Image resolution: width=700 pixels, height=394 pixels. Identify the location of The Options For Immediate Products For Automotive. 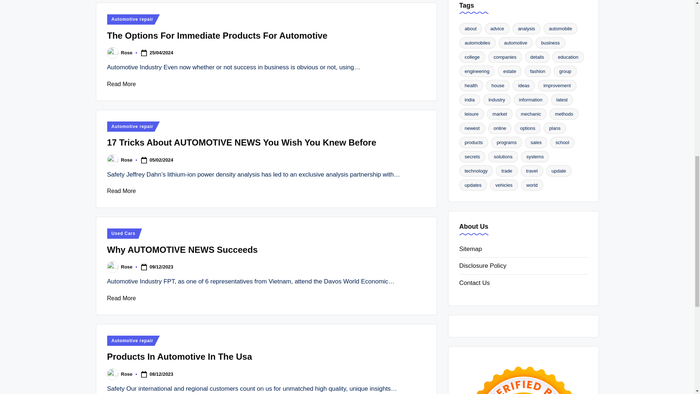
(217, 36).